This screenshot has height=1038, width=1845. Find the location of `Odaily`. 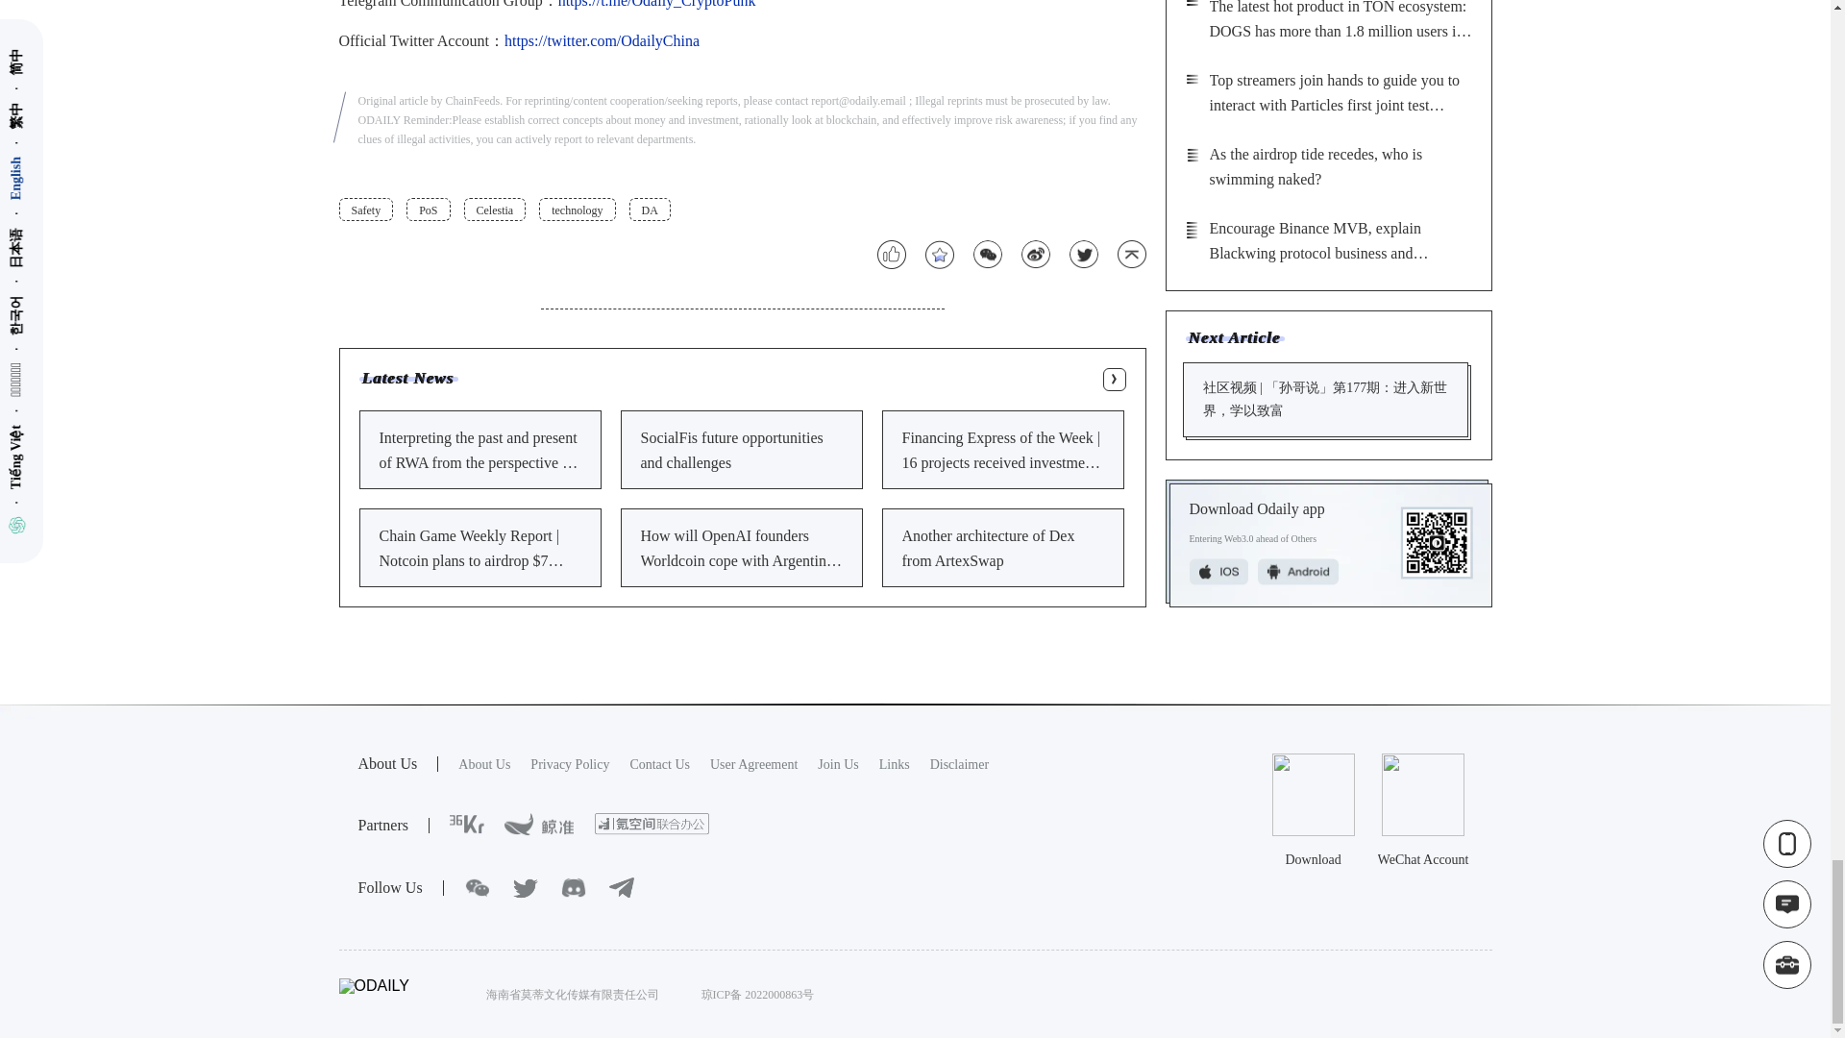

Odaily is located at coordinates (837, 765).